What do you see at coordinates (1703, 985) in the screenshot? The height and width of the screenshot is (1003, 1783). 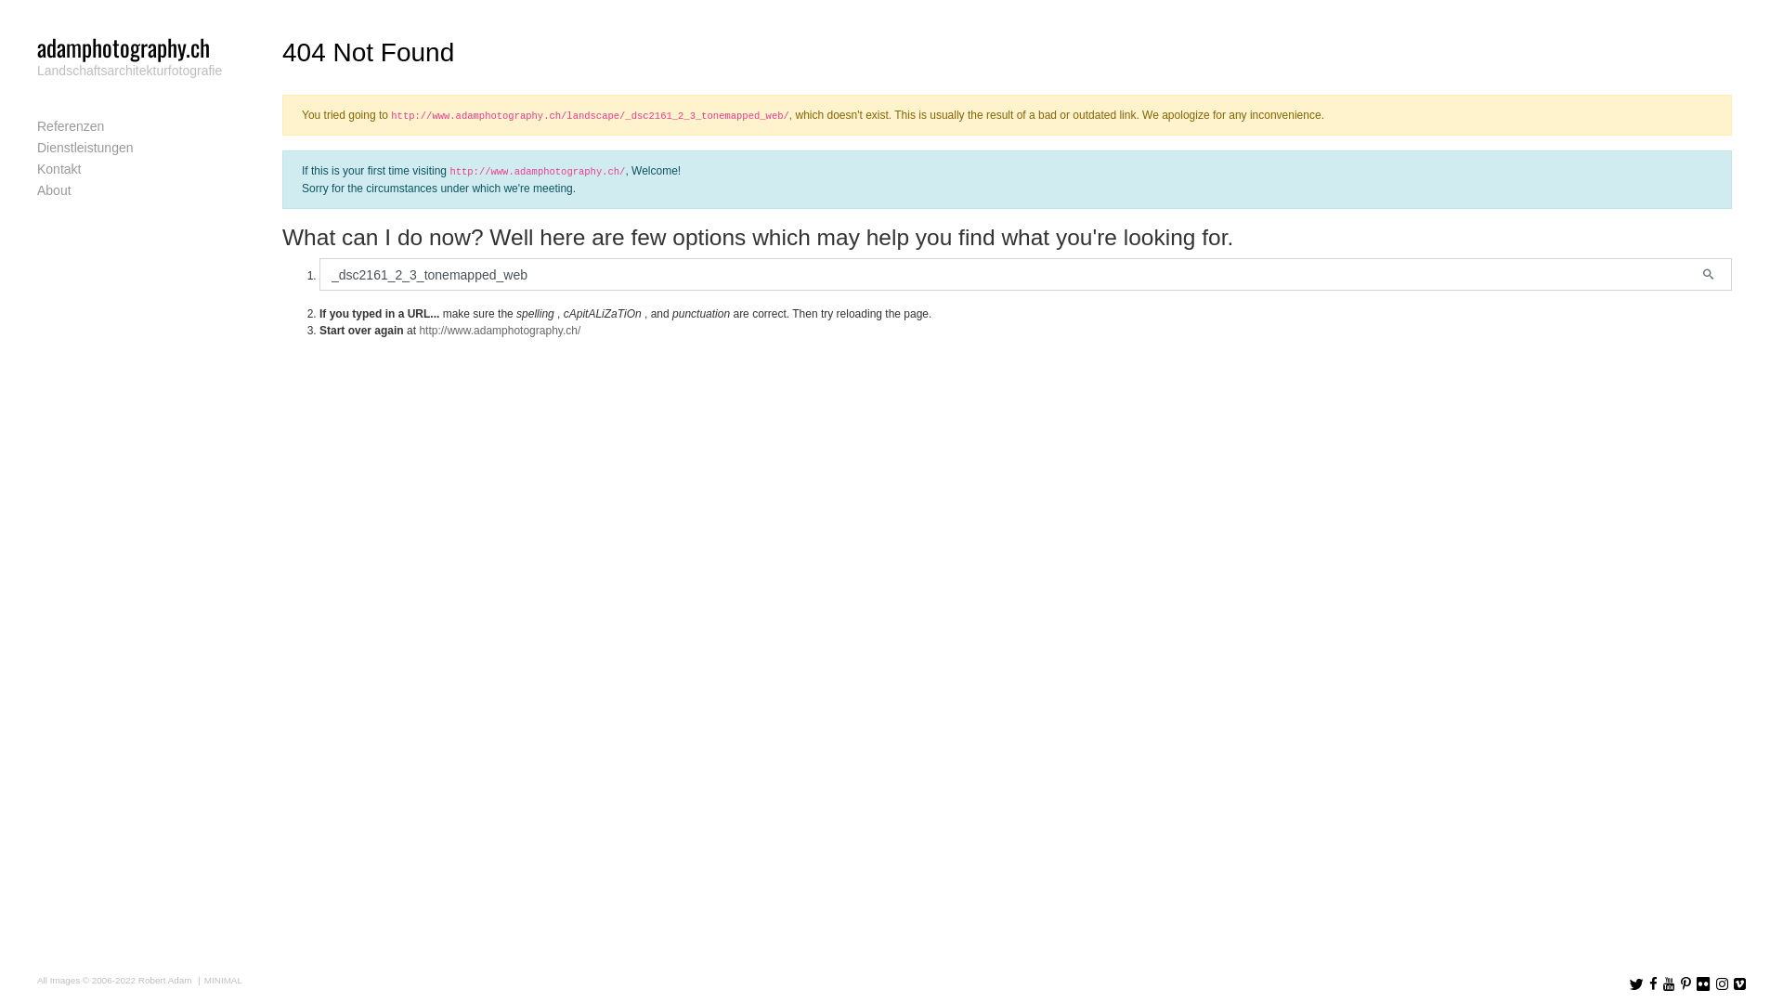 I see `Follow us on Flickr` at bounding box center [1703, 985].